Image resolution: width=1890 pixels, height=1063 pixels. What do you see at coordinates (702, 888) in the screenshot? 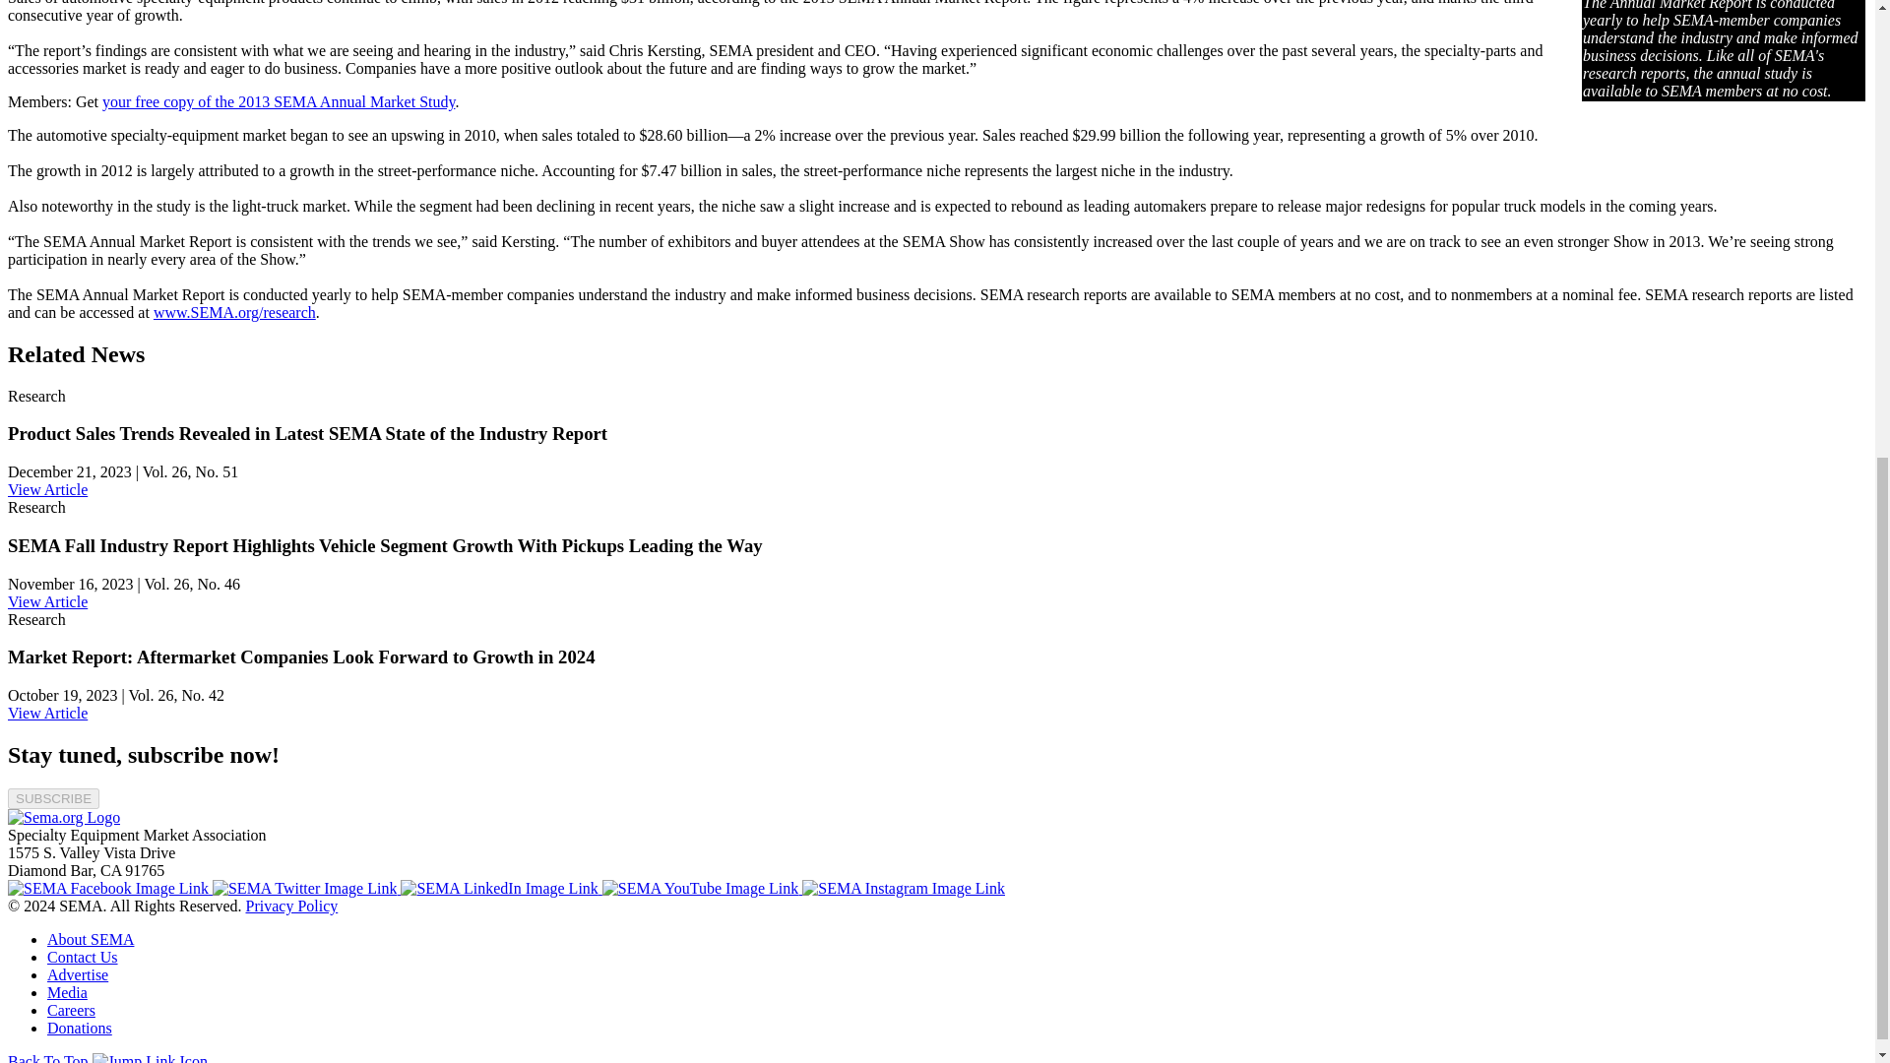
I see `SEMA YouTube Link` at bounding box center [702, 888].